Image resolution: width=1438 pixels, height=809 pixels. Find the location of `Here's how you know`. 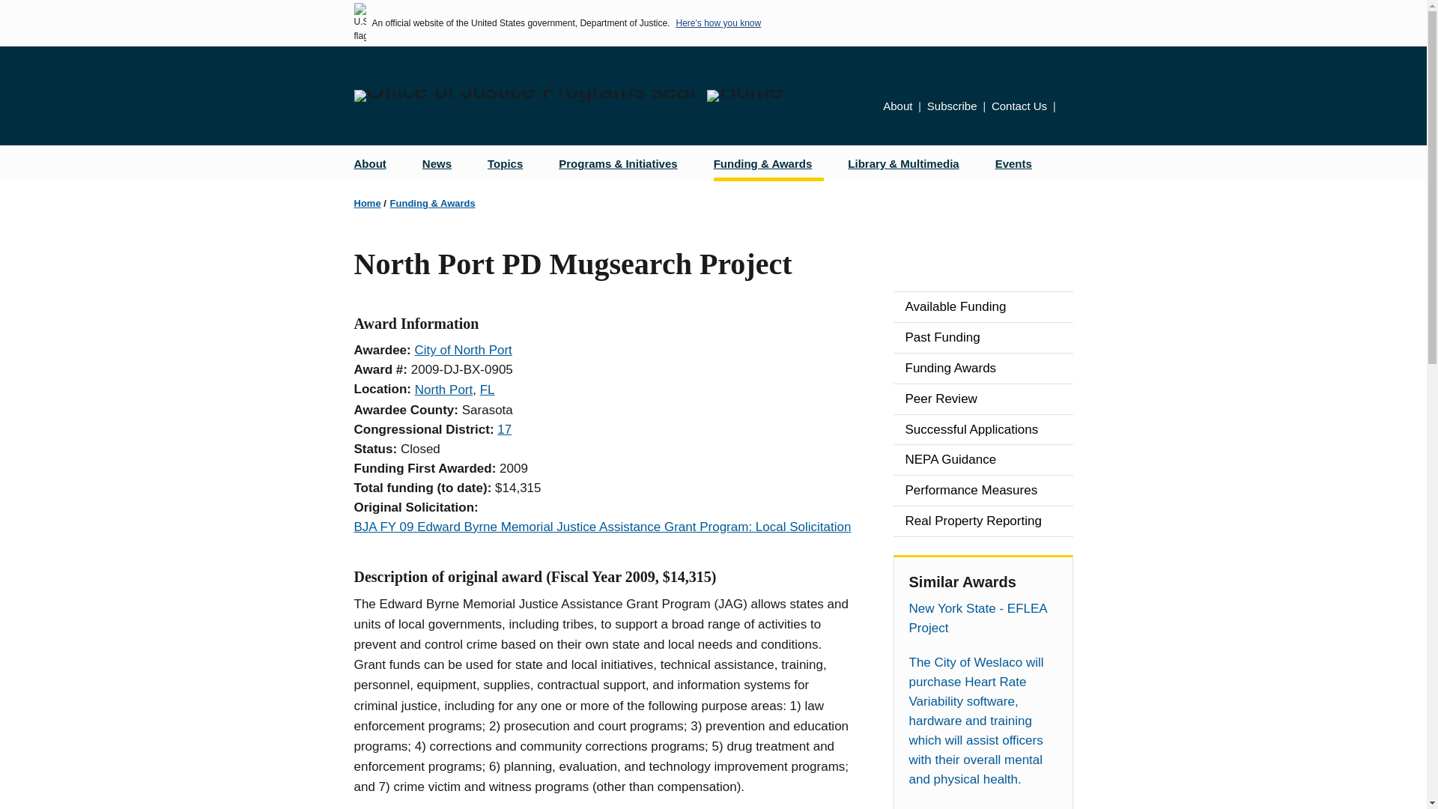

Here's how you know is located at coordinates (718, 22).